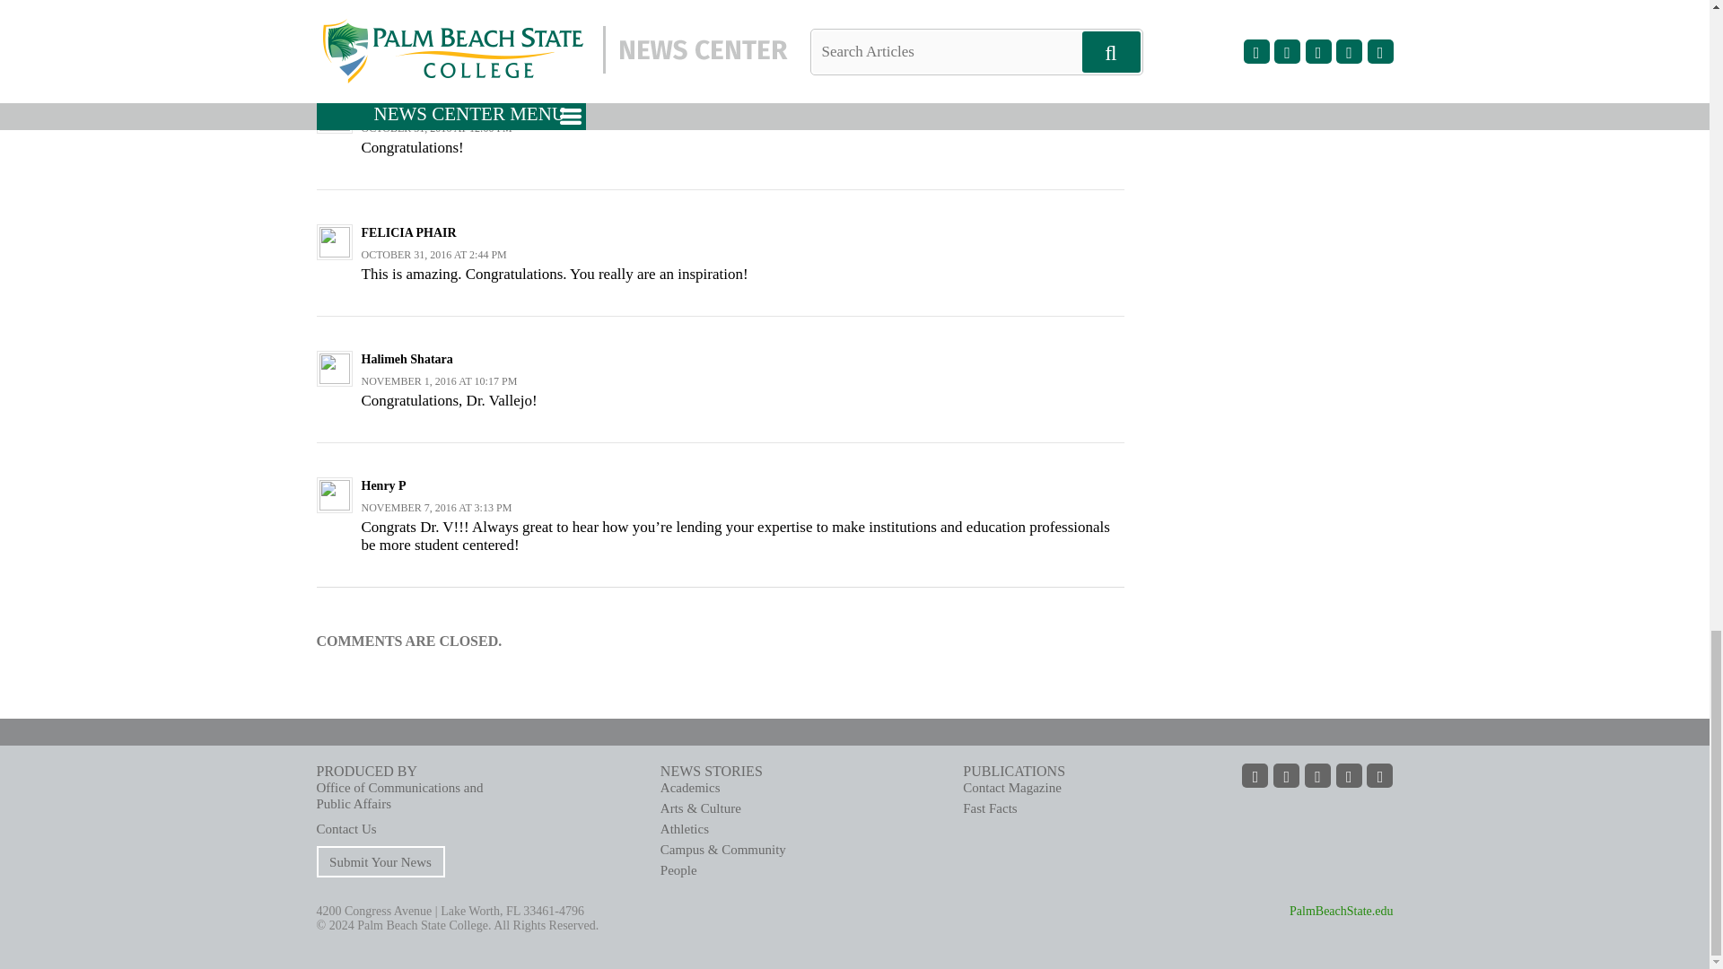  Describe the element at coordinates (433, 254) in the screenshot. I see `OCTOBER 31, 2016 AT 2:44 PM` at that location.